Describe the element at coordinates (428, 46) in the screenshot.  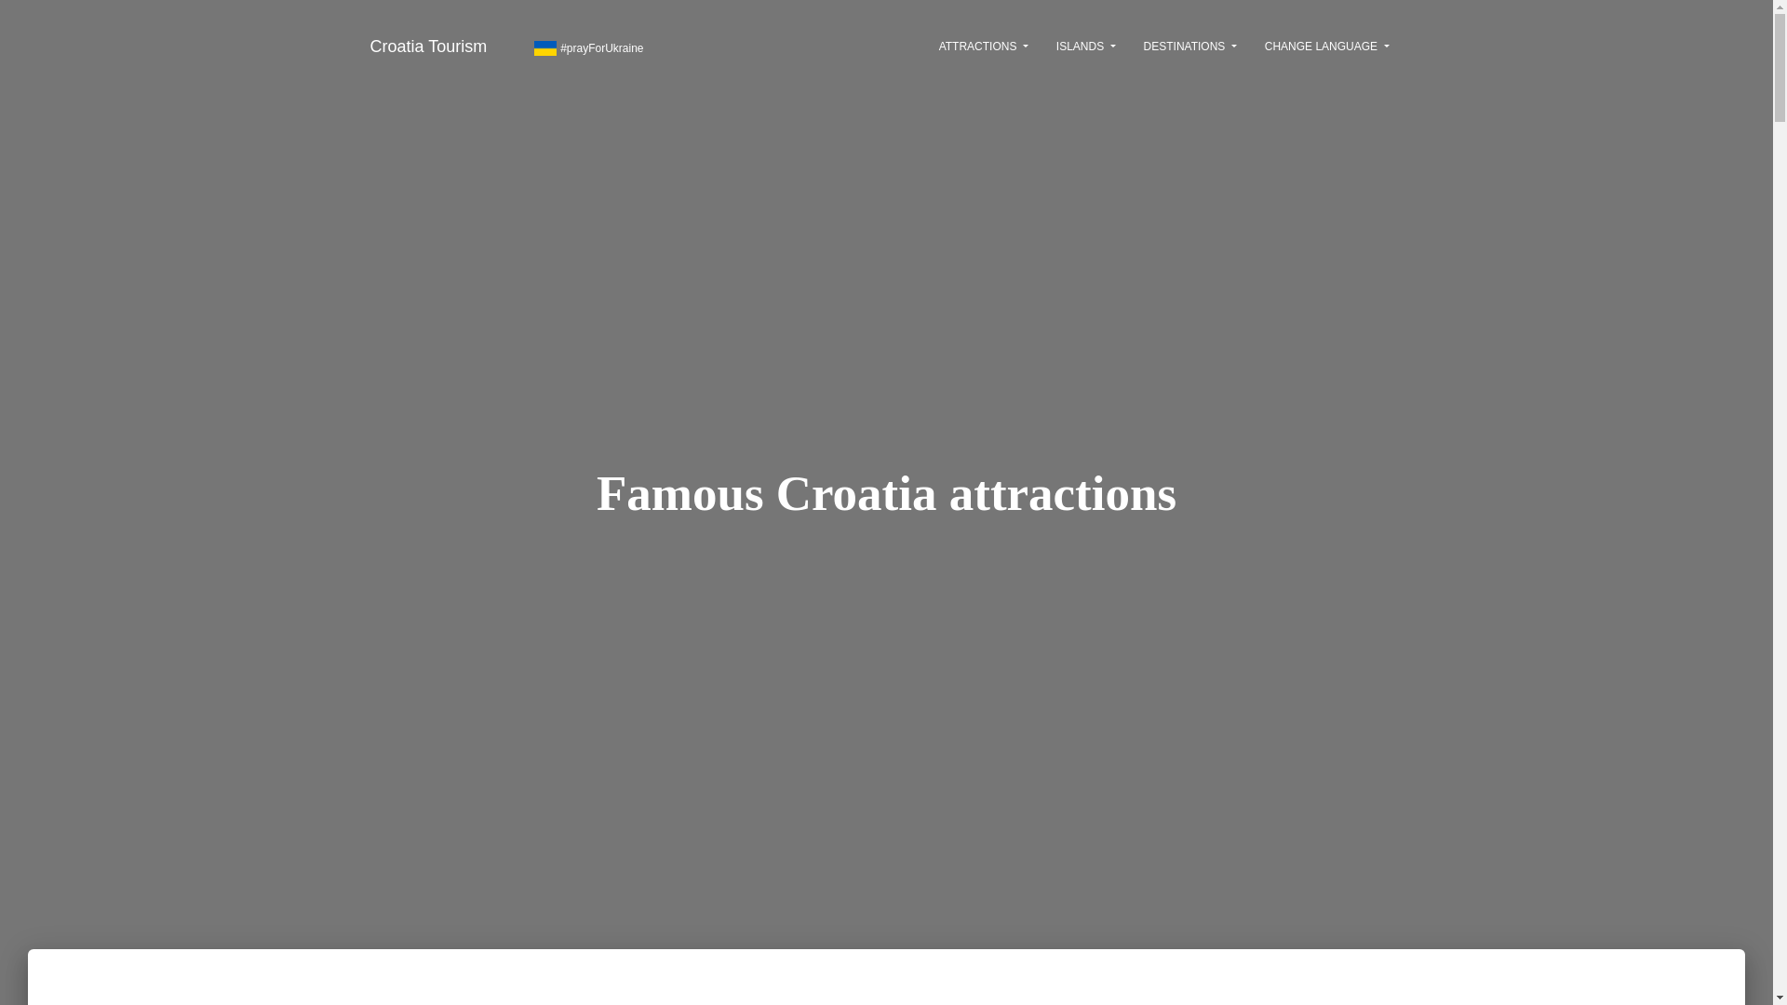
I see `Croatia Tourism` at that location.